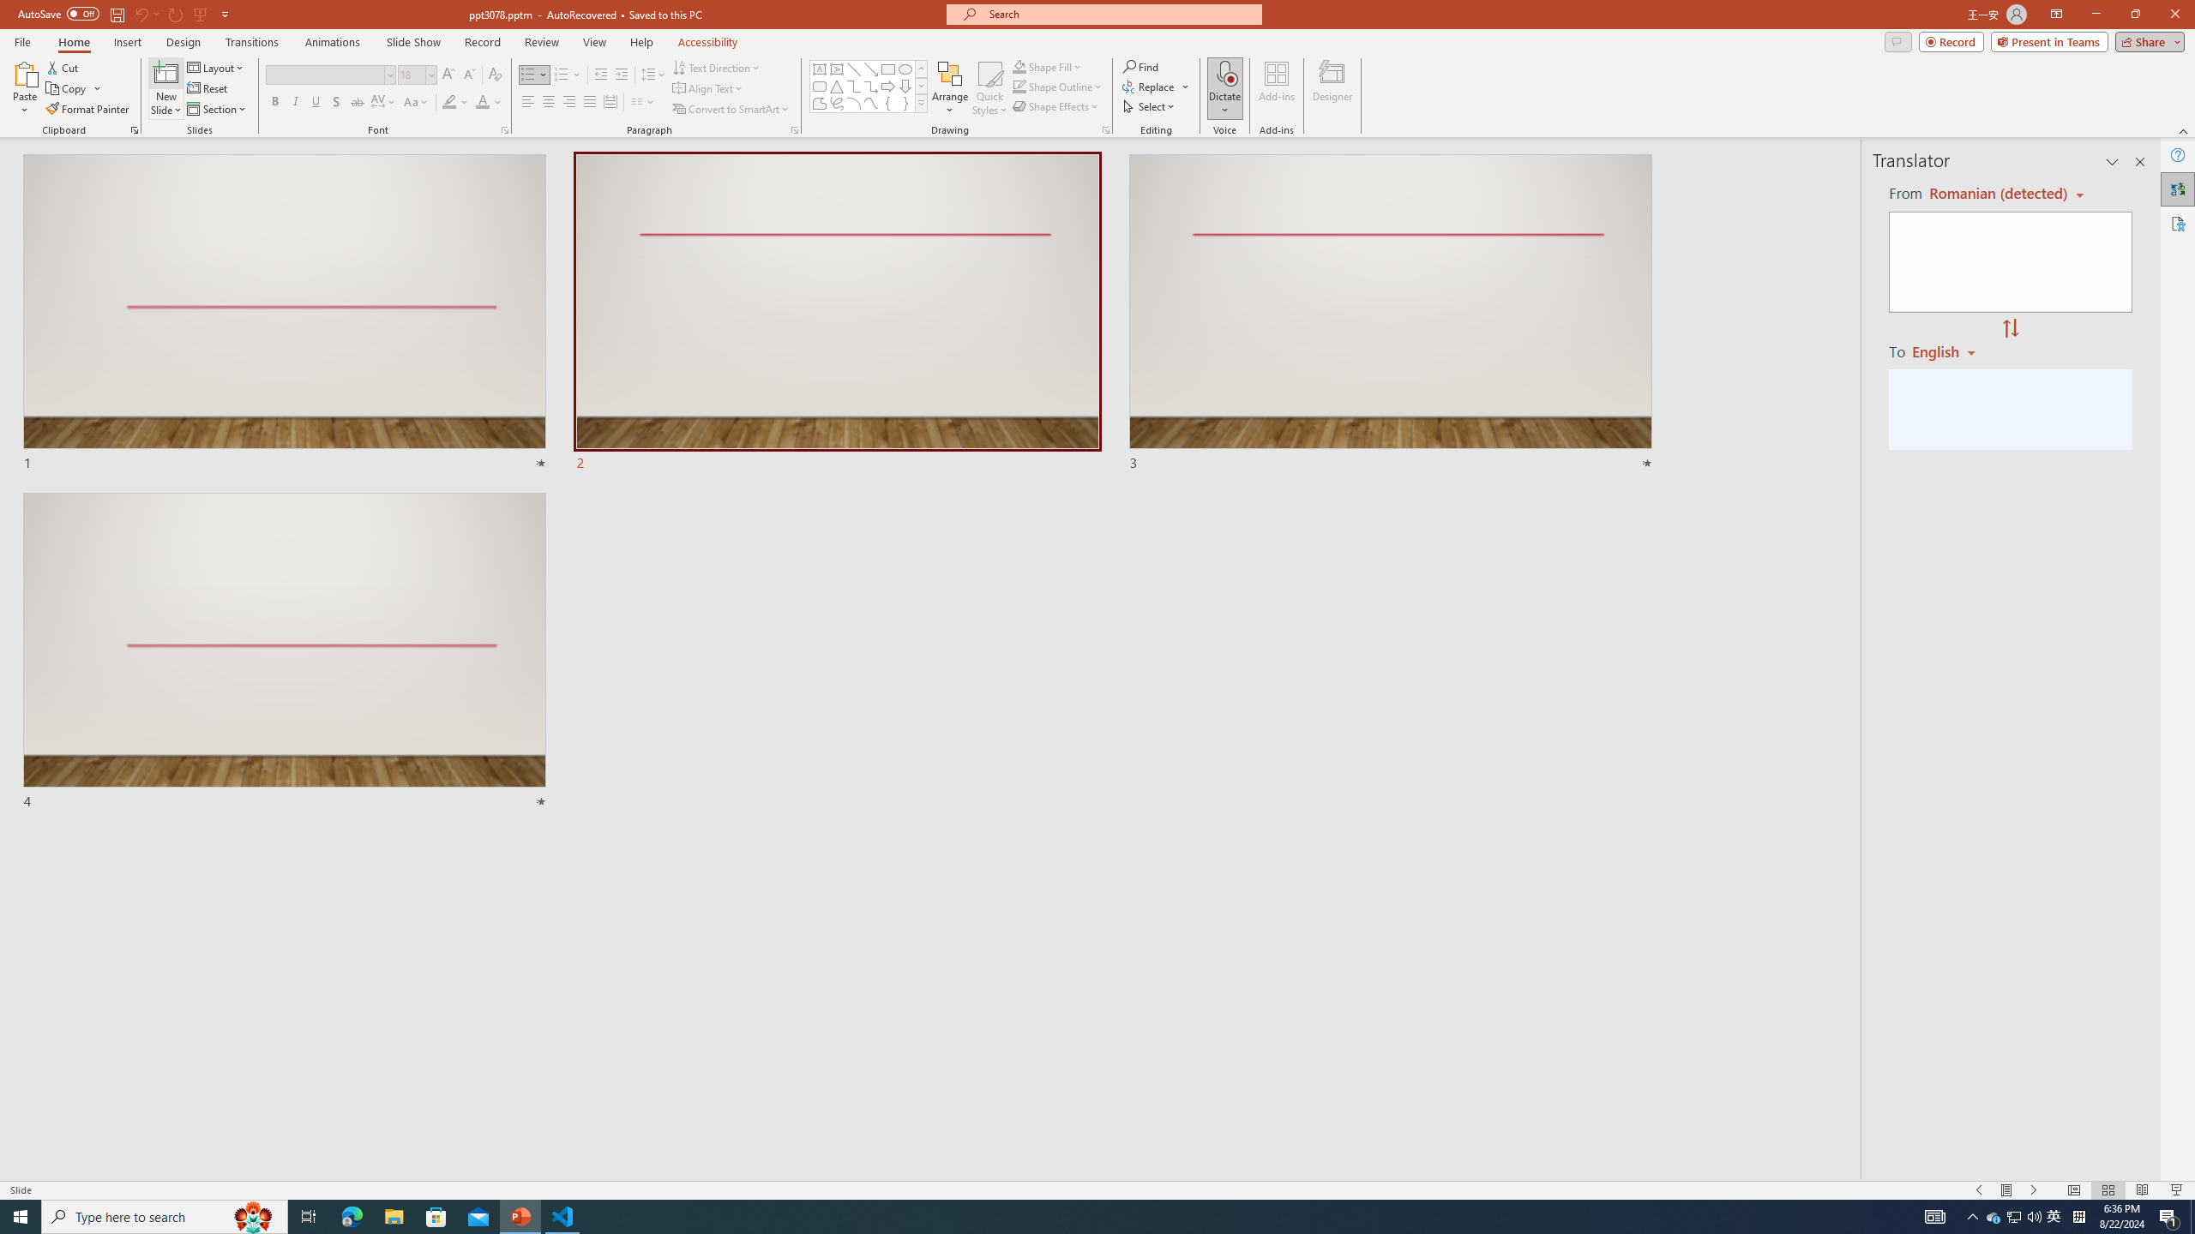 This screenshot has height=1234, width=2195. What do you see at coordinates (569, 103) in the screenshot?
I see `Align Right` at bounding box center [569, 103].